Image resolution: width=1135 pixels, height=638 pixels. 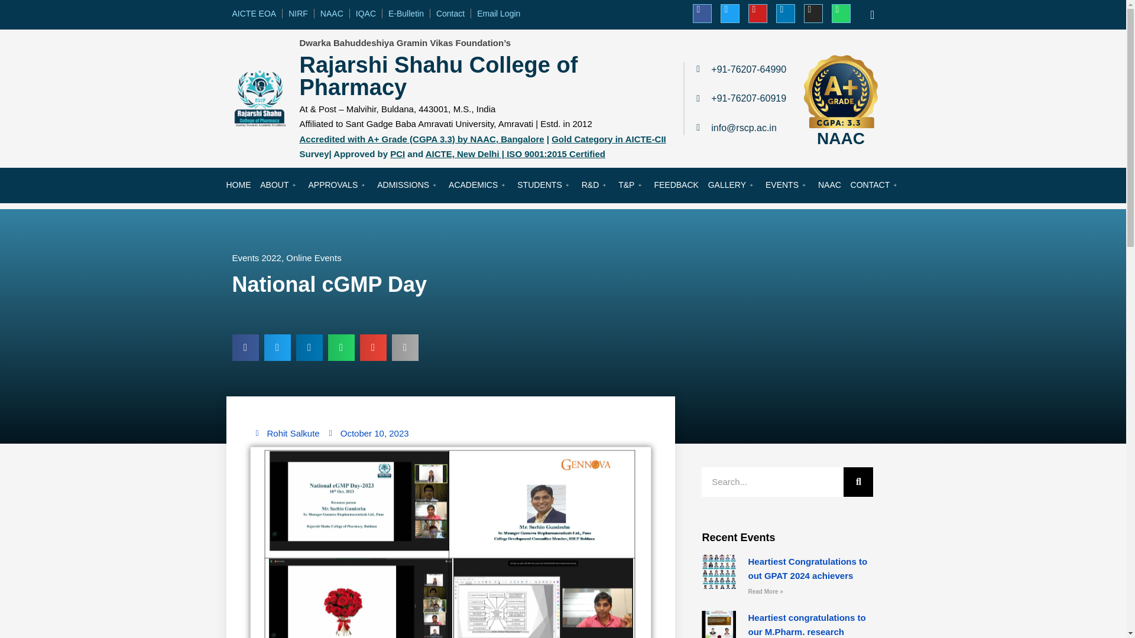 I want to click on Email Login, so click(x=498, y=14).